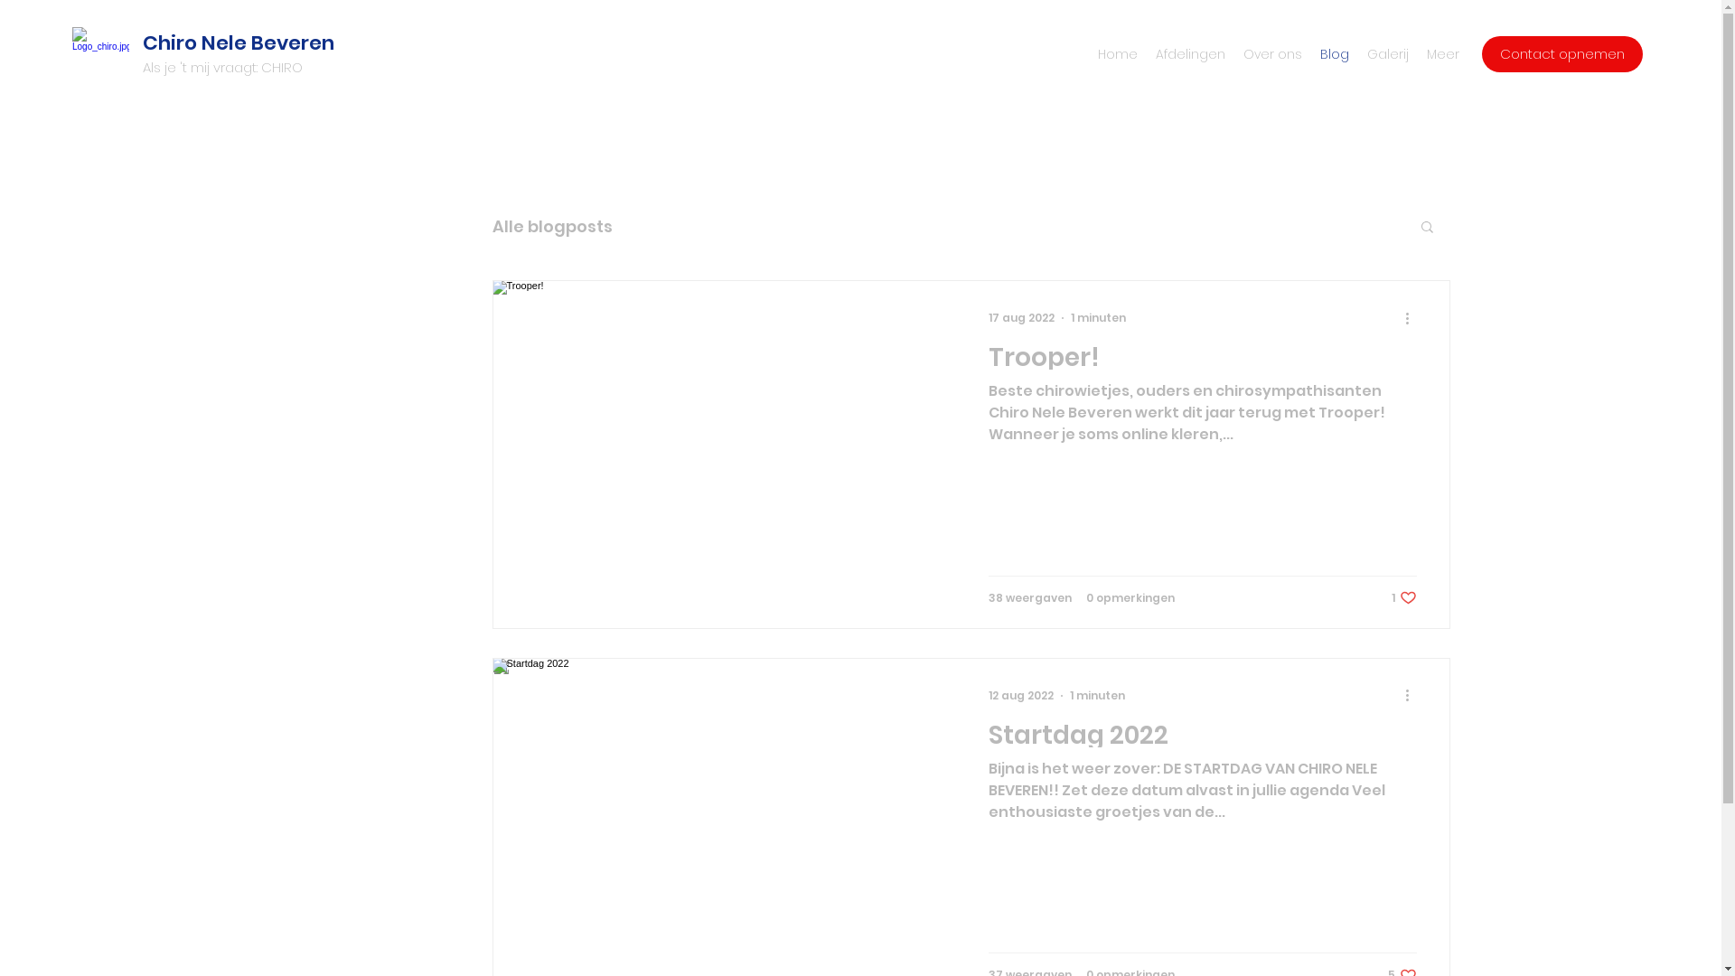 This screenshot has height=976, width=1735. Describe the element at coordinates (1203, 362) in the screenshot. I see `Trooper!` at that location.